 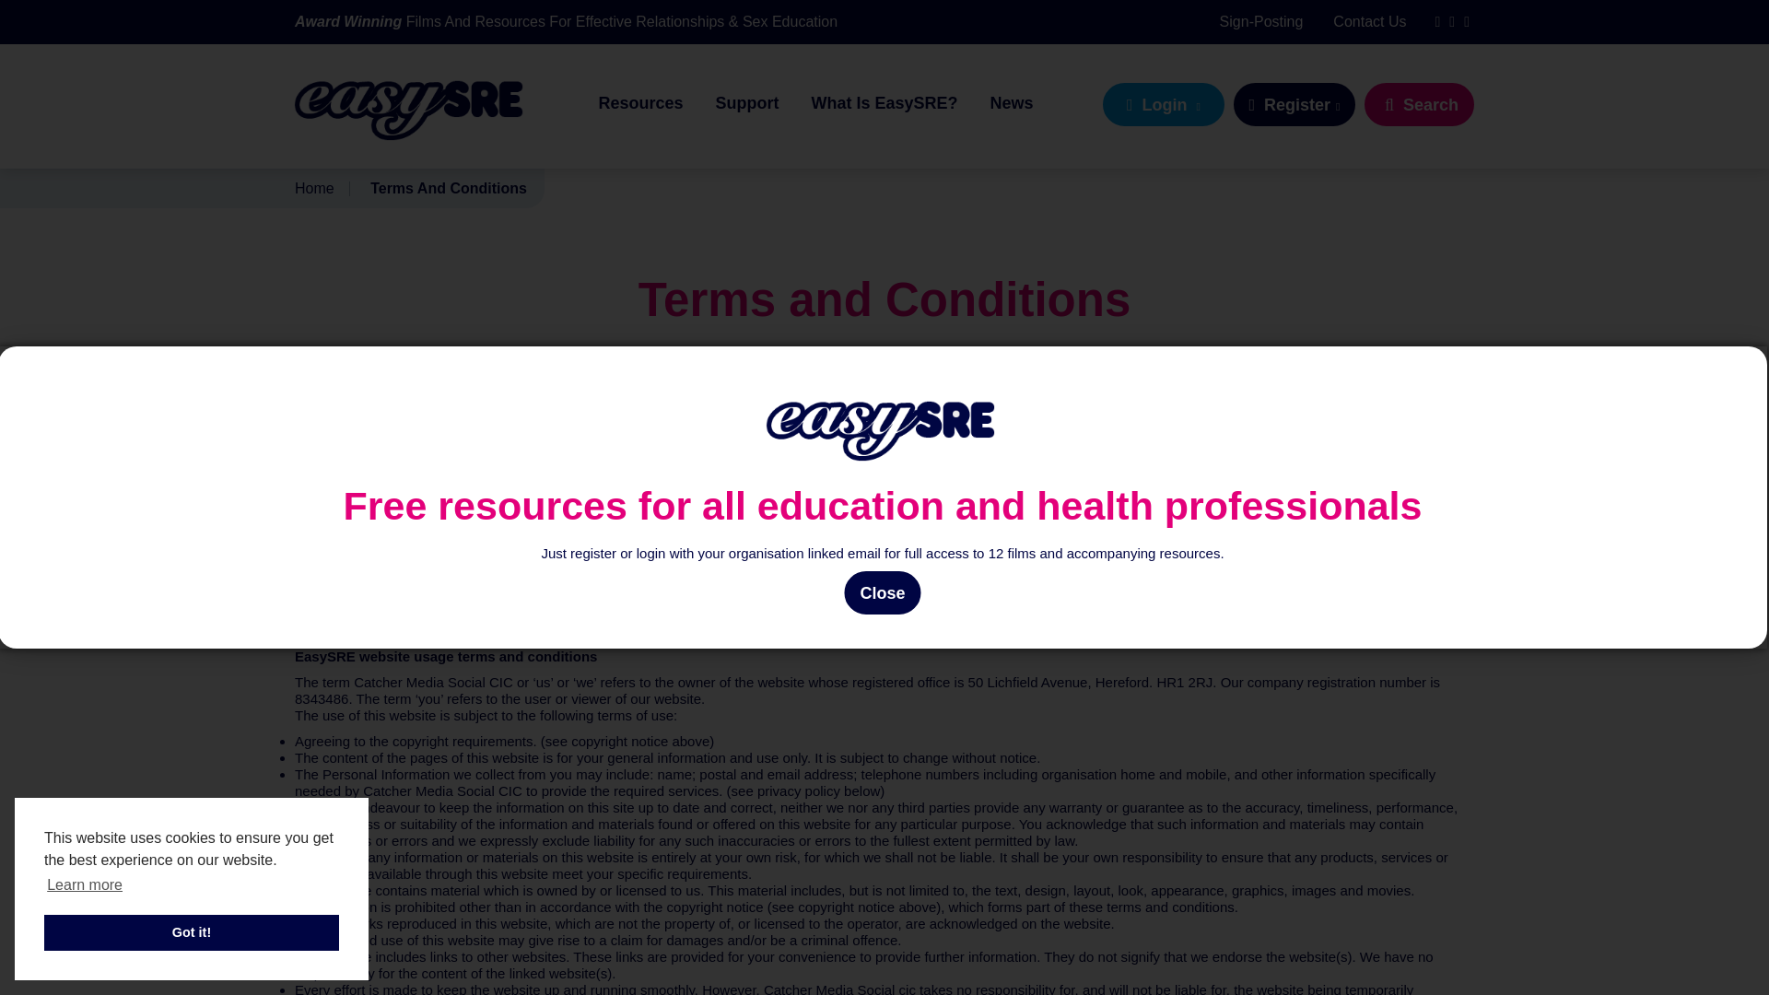 What do you see at coordinates (746, 103) in the screenshot?
I see `Support` at bounding box center [746, 103].